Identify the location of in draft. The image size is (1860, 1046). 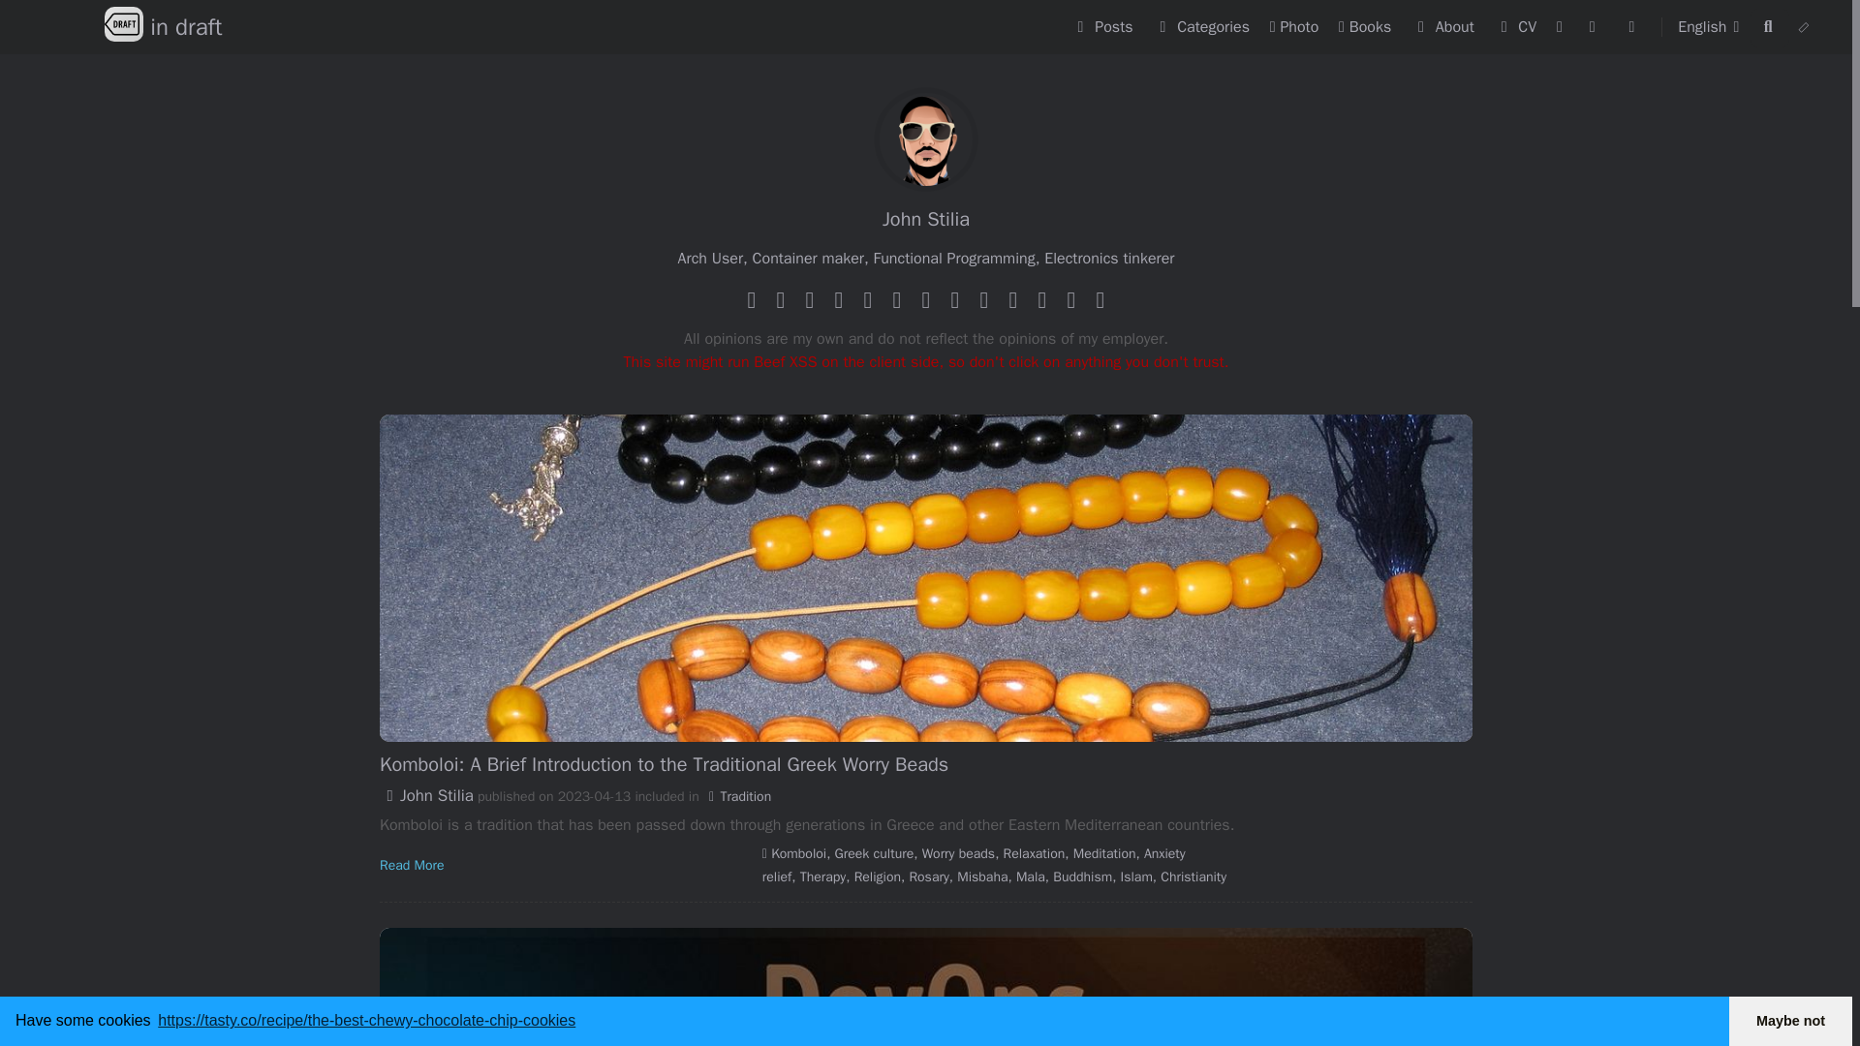
(1713, 27).